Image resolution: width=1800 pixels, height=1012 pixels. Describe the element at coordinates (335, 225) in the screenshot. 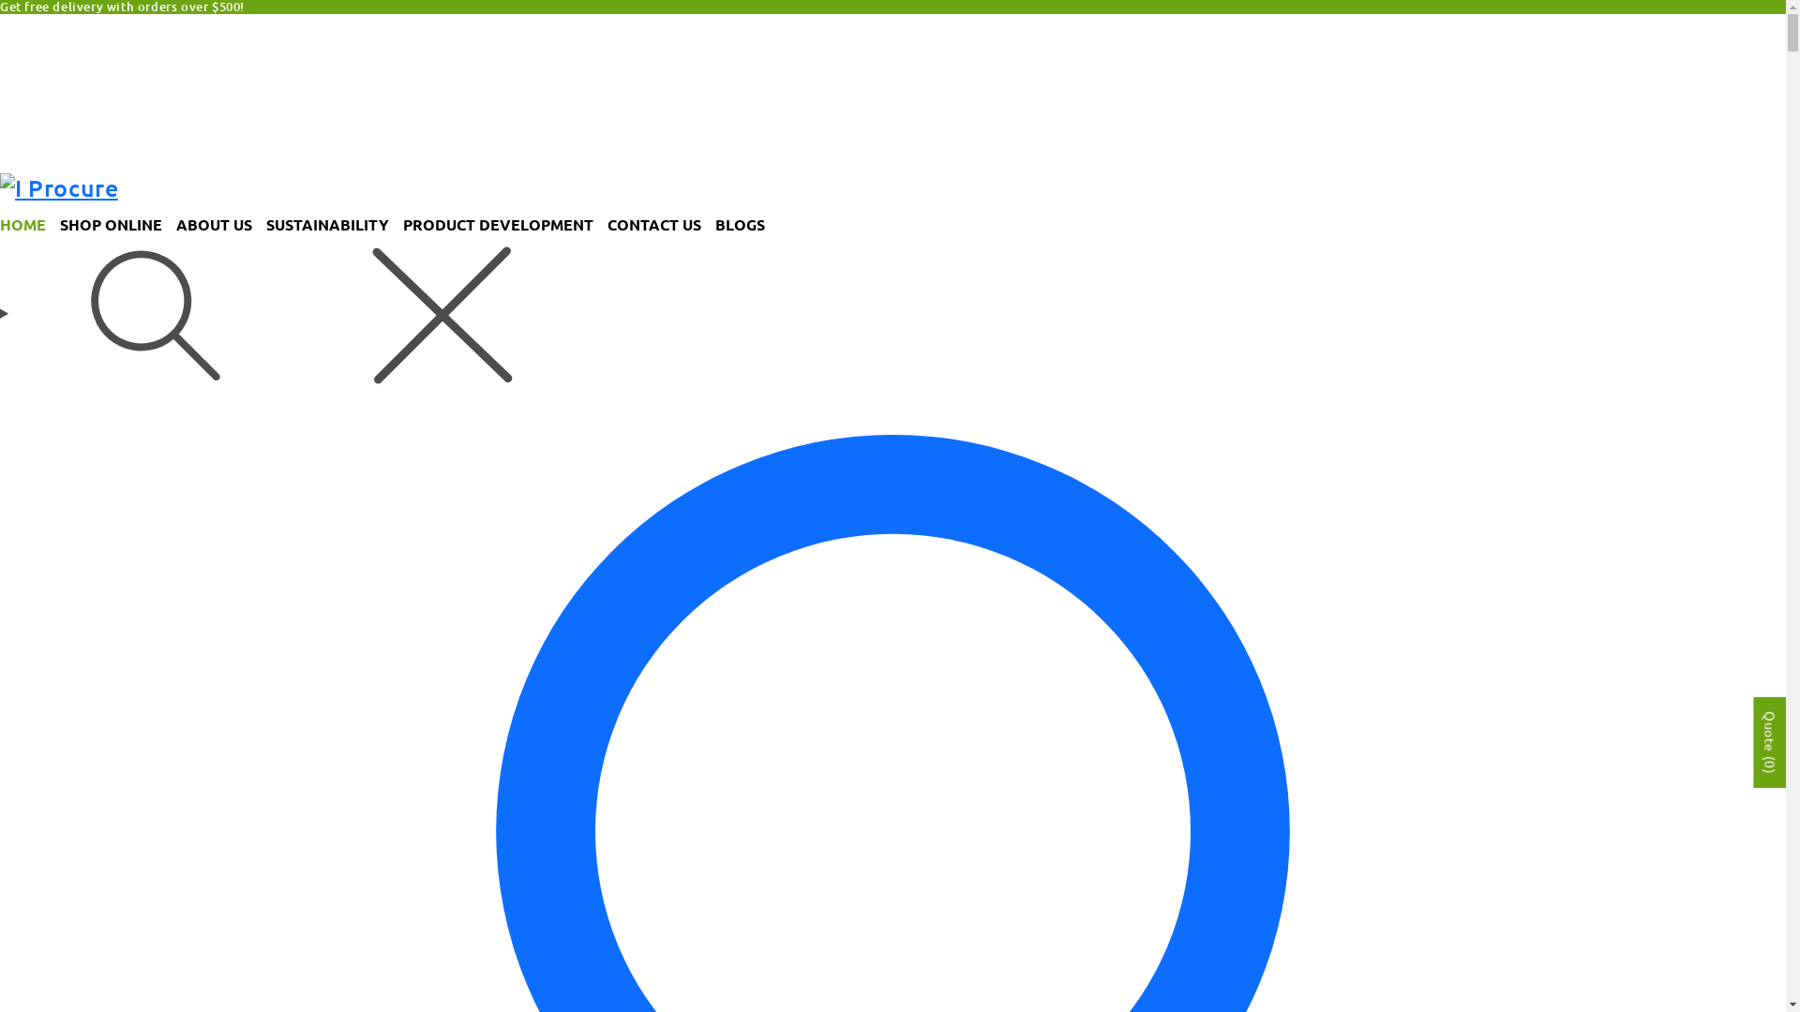

I see `SUSTAINABILITY` at that location.